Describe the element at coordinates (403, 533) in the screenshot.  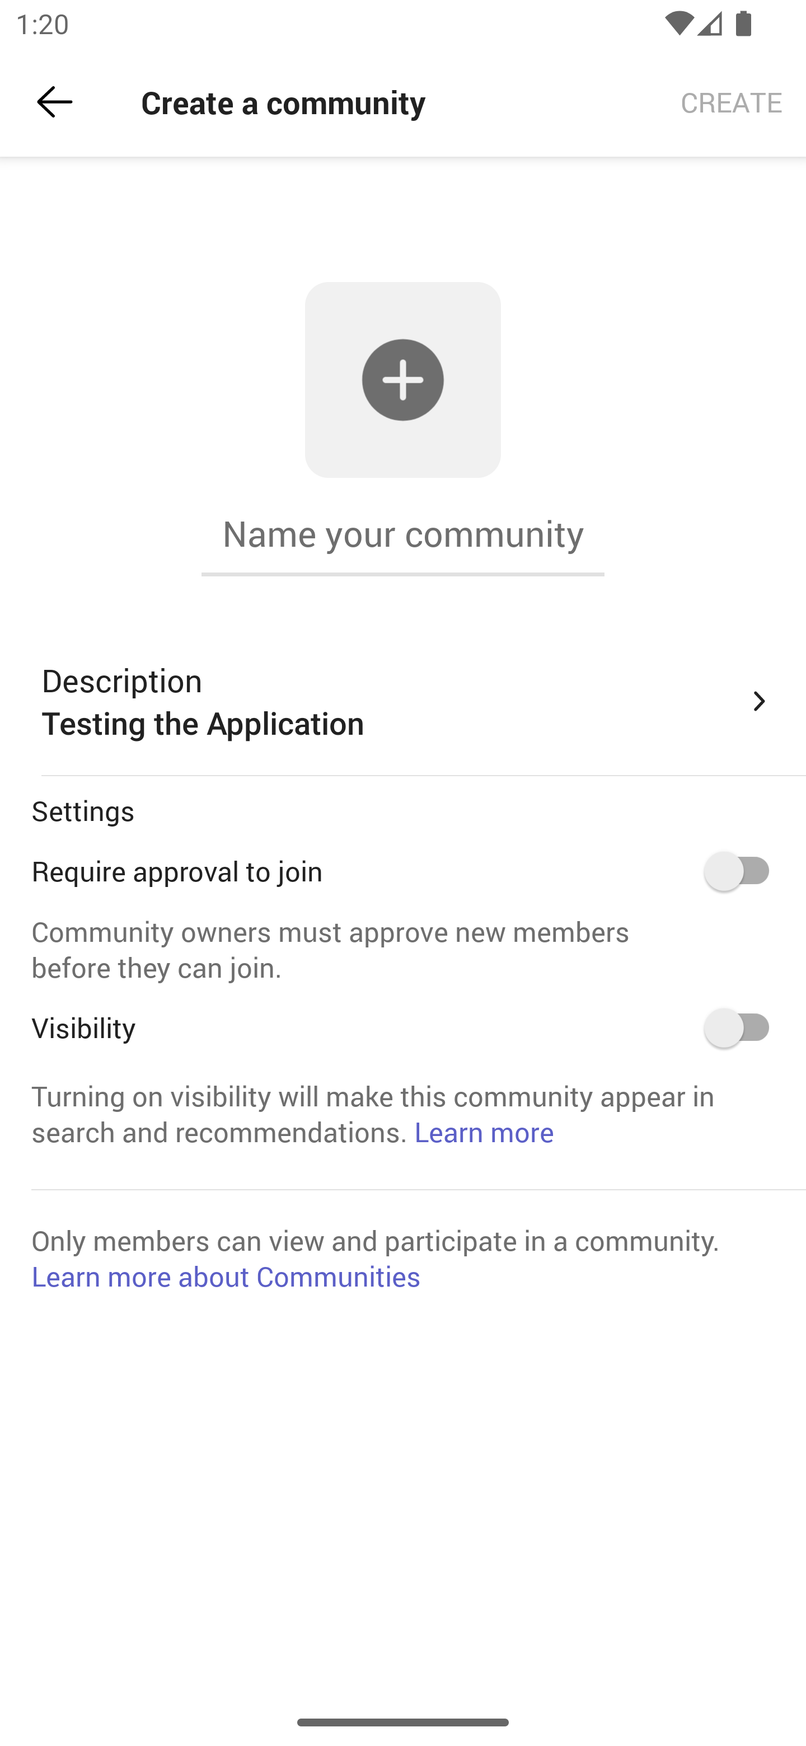
I see `Name your community` at that location.